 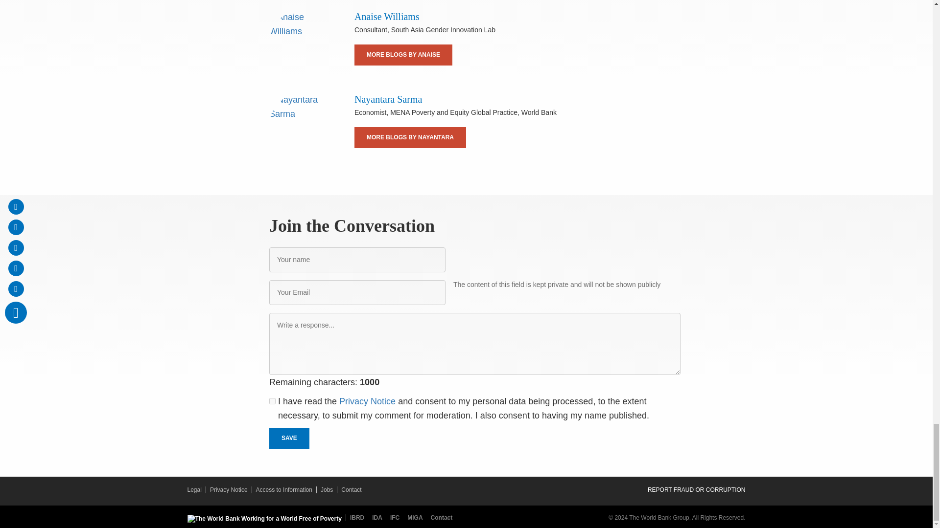 I want to click on Anaise Williams, so click(x=302, y=43).